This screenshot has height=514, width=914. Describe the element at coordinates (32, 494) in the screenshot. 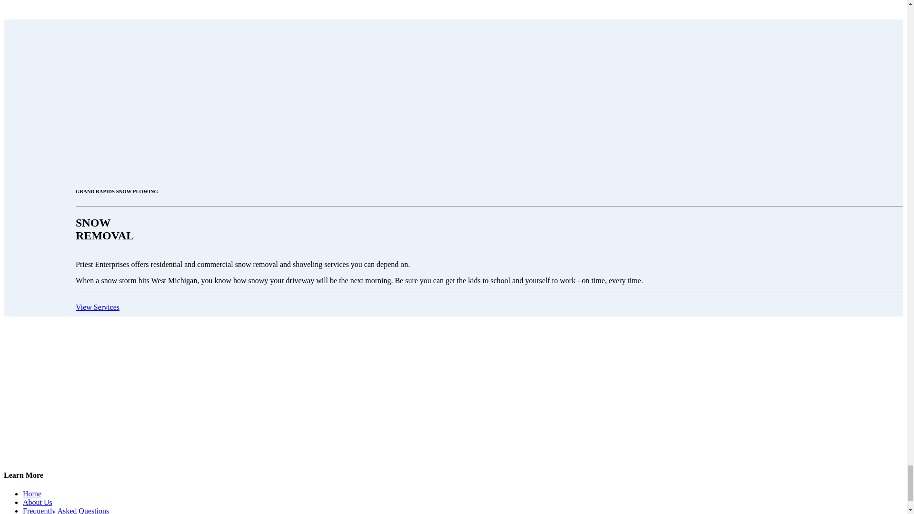

I see `Home` at that location.